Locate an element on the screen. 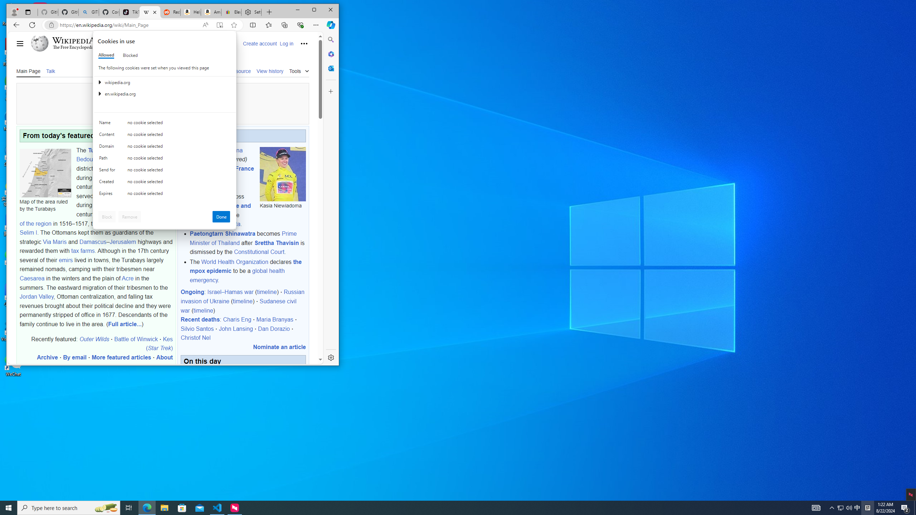  Tray Input Indicator - Chinese (Simplified, China) is located at coordinates (867, 508).